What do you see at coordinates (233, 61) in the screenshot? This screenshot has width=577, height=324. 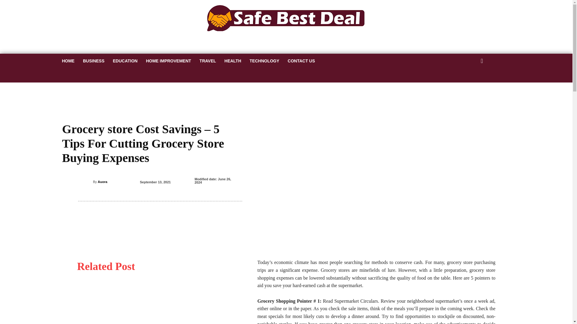 I see `HEALTH` at bounding box center [233, 61].